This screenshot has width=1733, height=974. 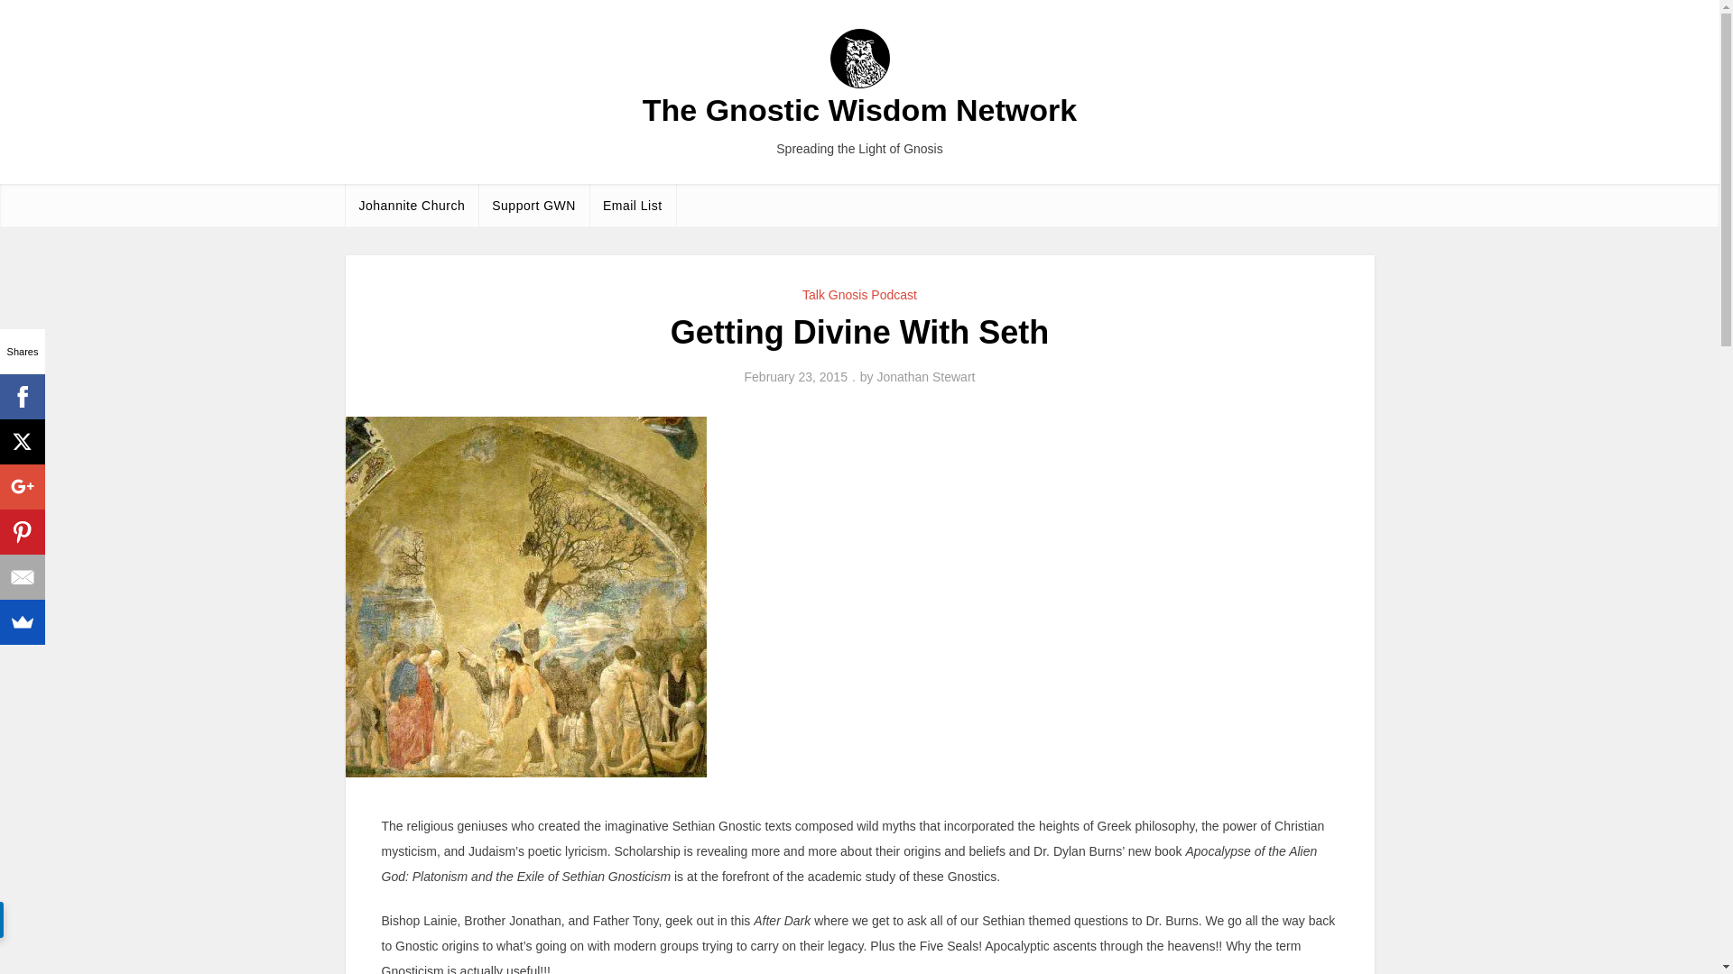 What do you see at coordinates (926, 377) in the screenshot?
I see `Jonathan Stewart` at bounding box center [926, 377].